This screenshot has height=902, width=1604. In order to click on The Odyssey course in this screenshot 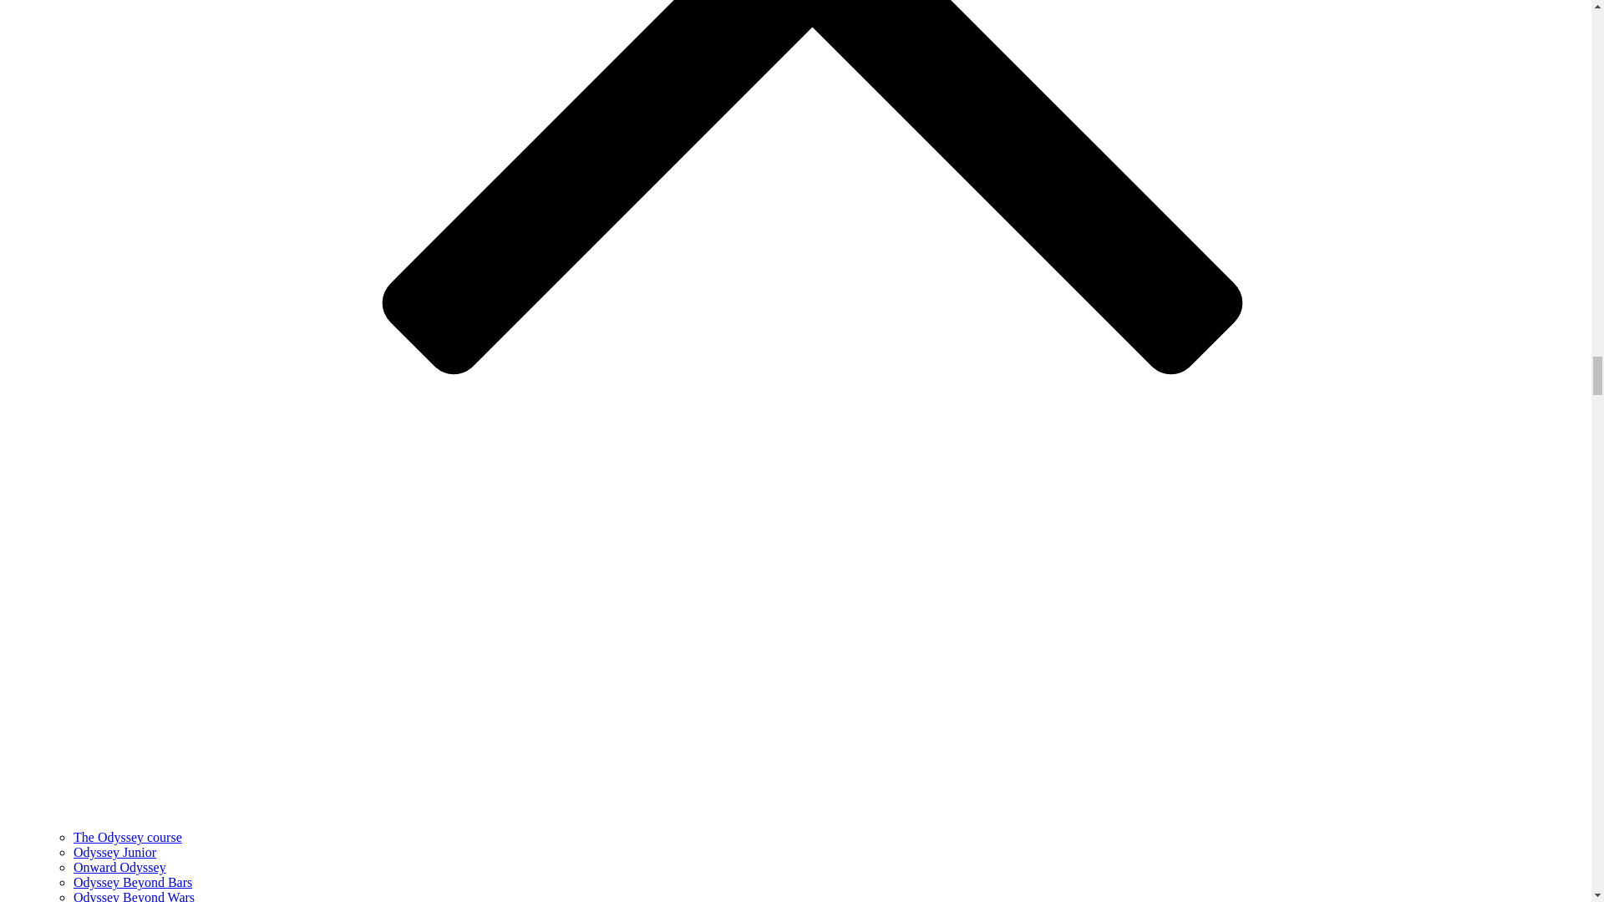, I will do `click(128, 837)`.